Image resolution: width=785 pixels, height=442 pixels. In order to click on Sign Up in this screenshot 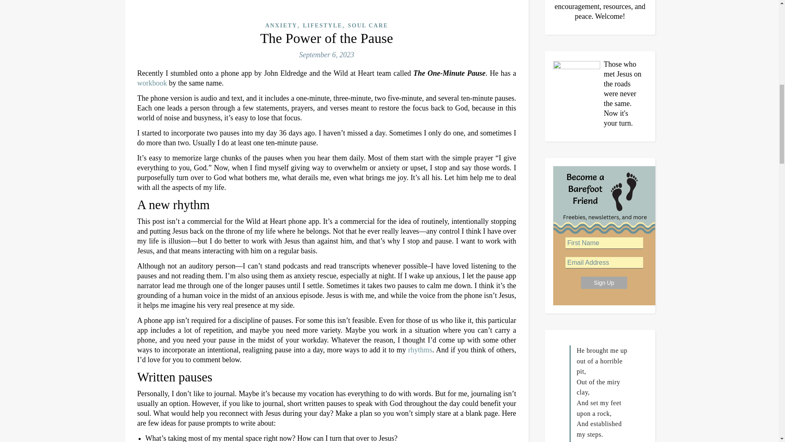, I will do `click(604, 283)`.